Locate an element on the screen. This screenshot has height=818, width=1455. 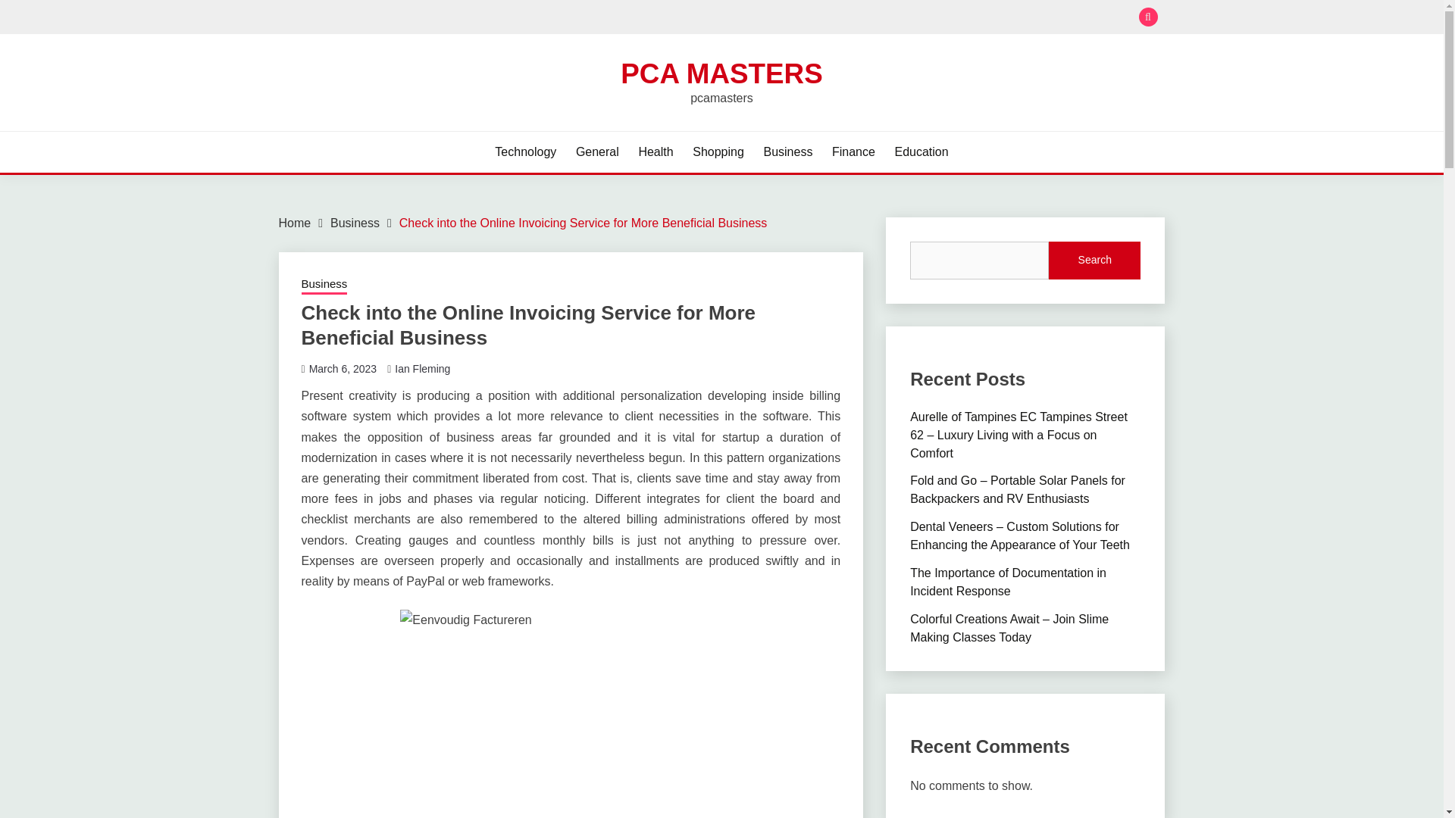
Education is located at coordinates (921, 151).